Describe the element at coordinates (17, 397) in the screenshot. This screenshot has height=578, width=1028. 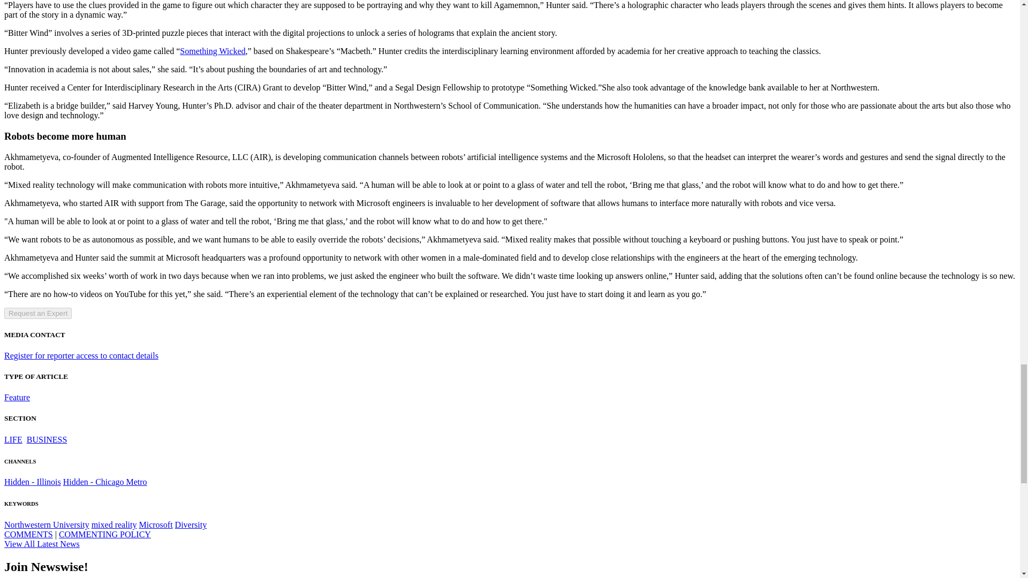
I see `Feature` at that location.